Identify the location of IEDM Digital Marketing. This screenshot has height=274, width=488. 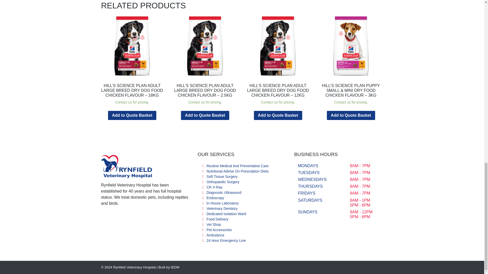
(169, 267).